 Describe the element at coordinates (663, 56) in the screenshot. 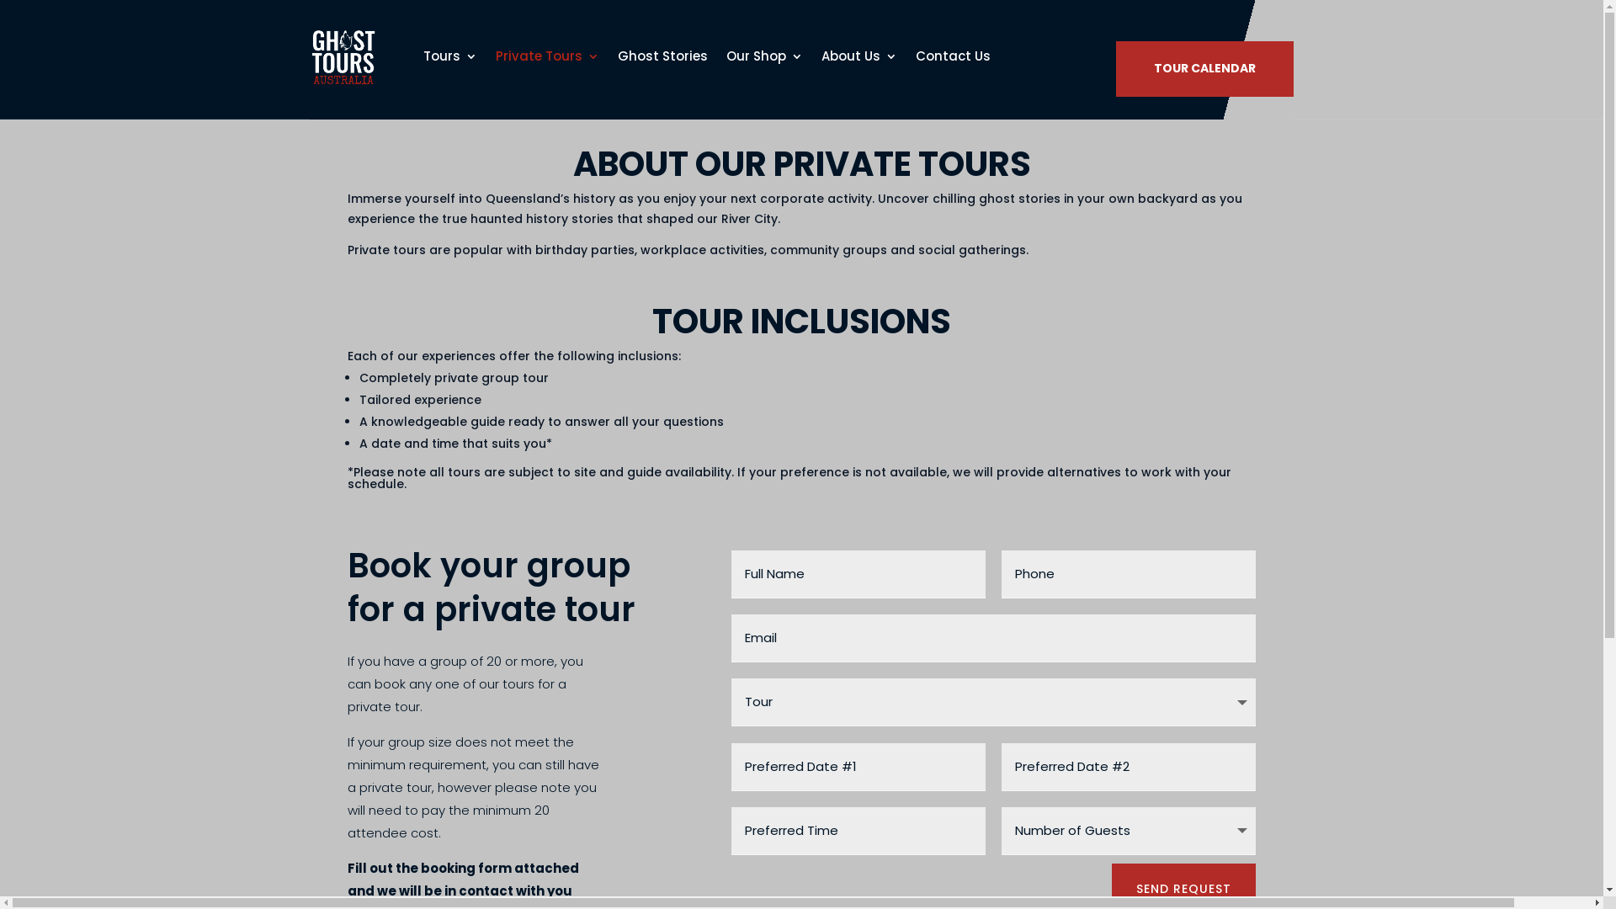

I see `Ghost Stories` at that location.